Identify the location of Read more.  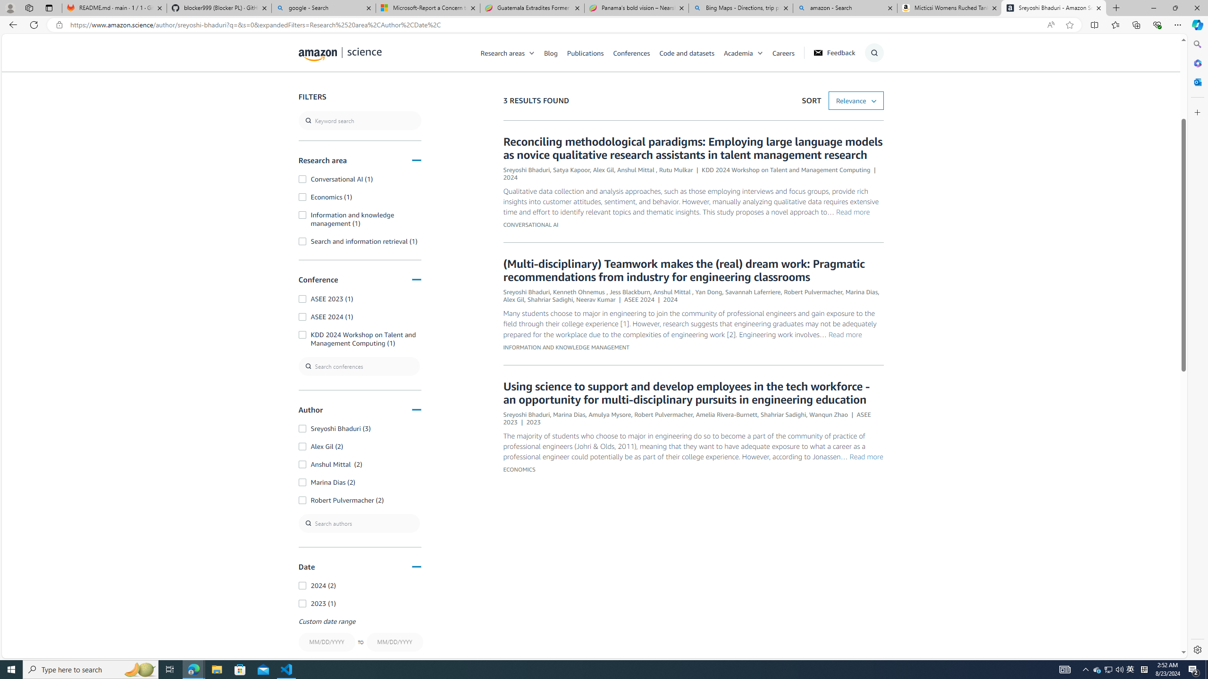
(866, 455).